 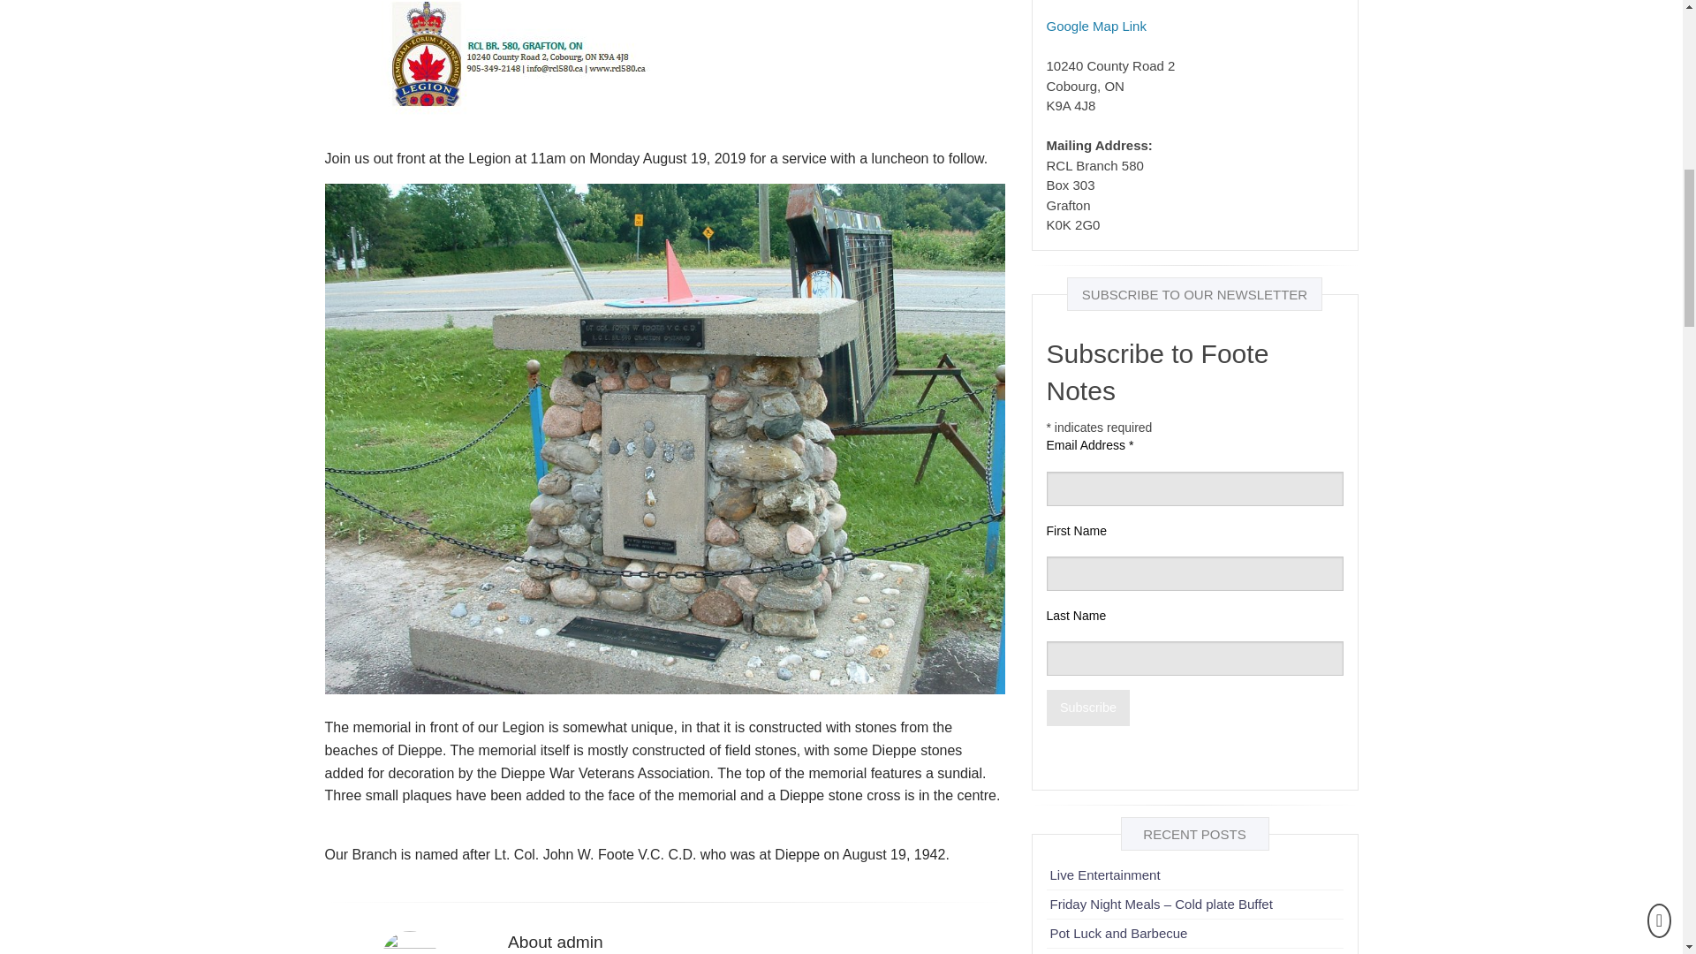 I want to click on Subscribe, so click(x=1088, y=707).